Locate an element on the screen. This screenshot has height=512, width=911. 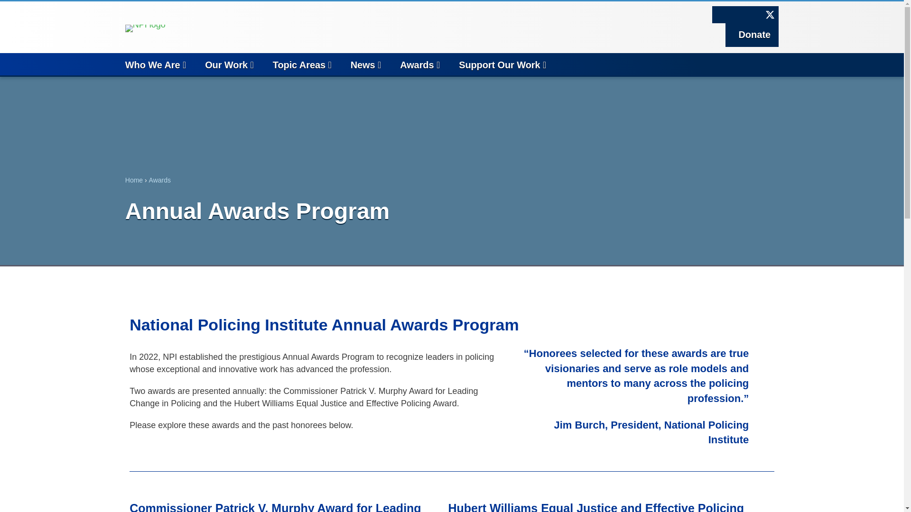
Awards is located at coordinates (429, 64).